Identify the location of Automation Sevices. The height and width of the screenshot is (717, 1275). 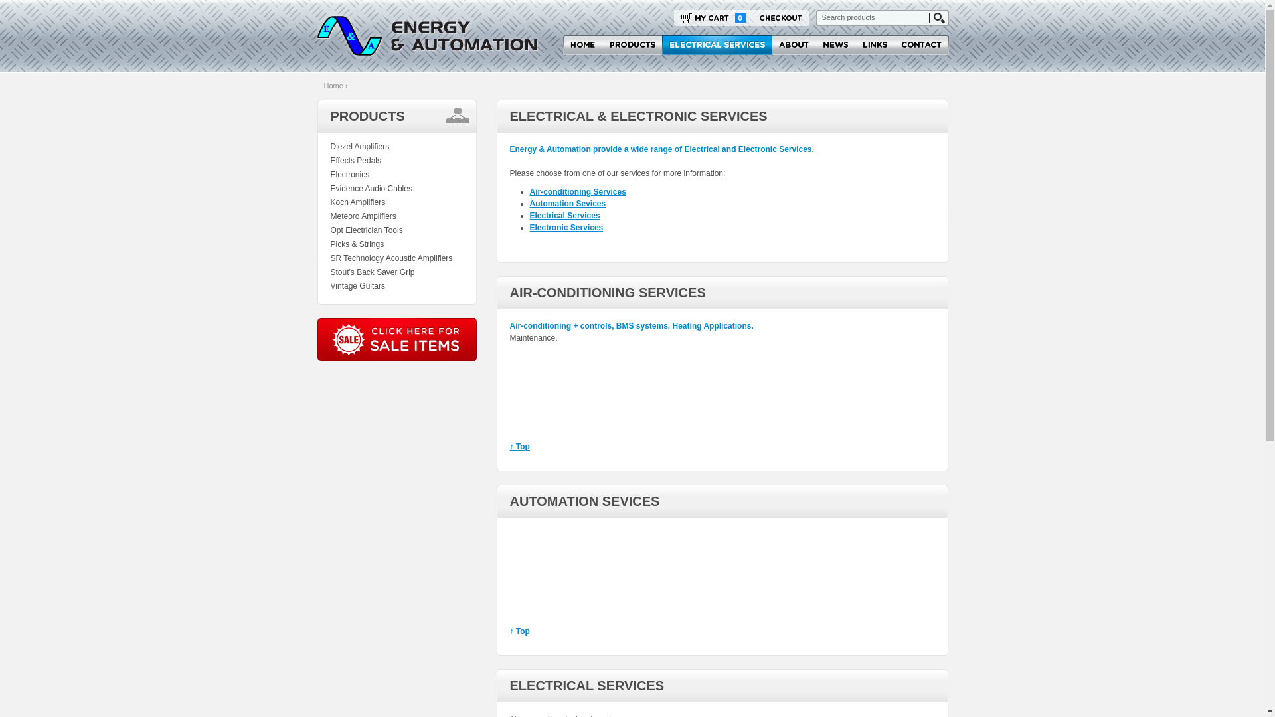
(568, 204).